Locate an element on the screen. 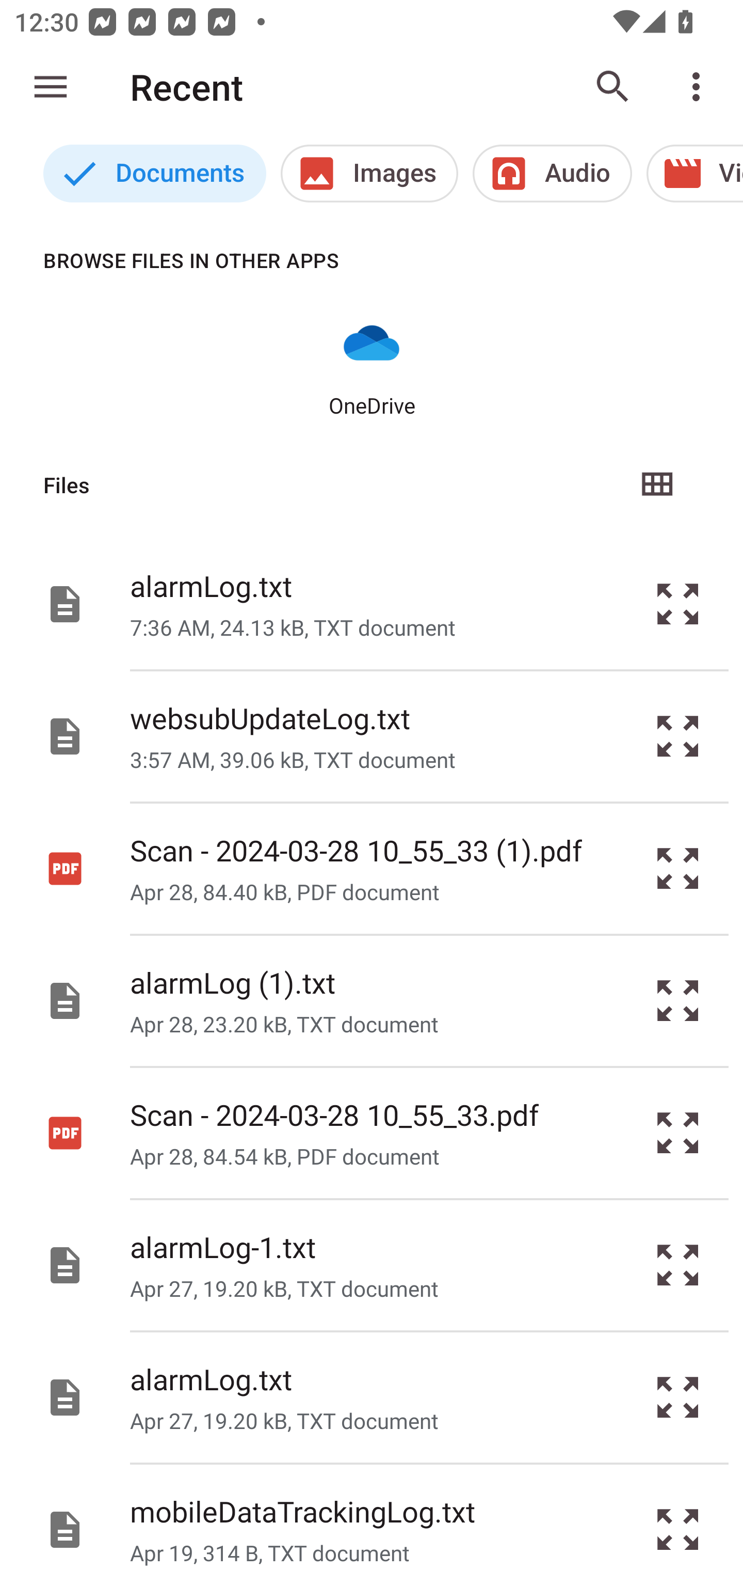 The width and height of the screenshot is (743, 1570). Preview the file alarmLog.txt is located at coordinates (678, 603).